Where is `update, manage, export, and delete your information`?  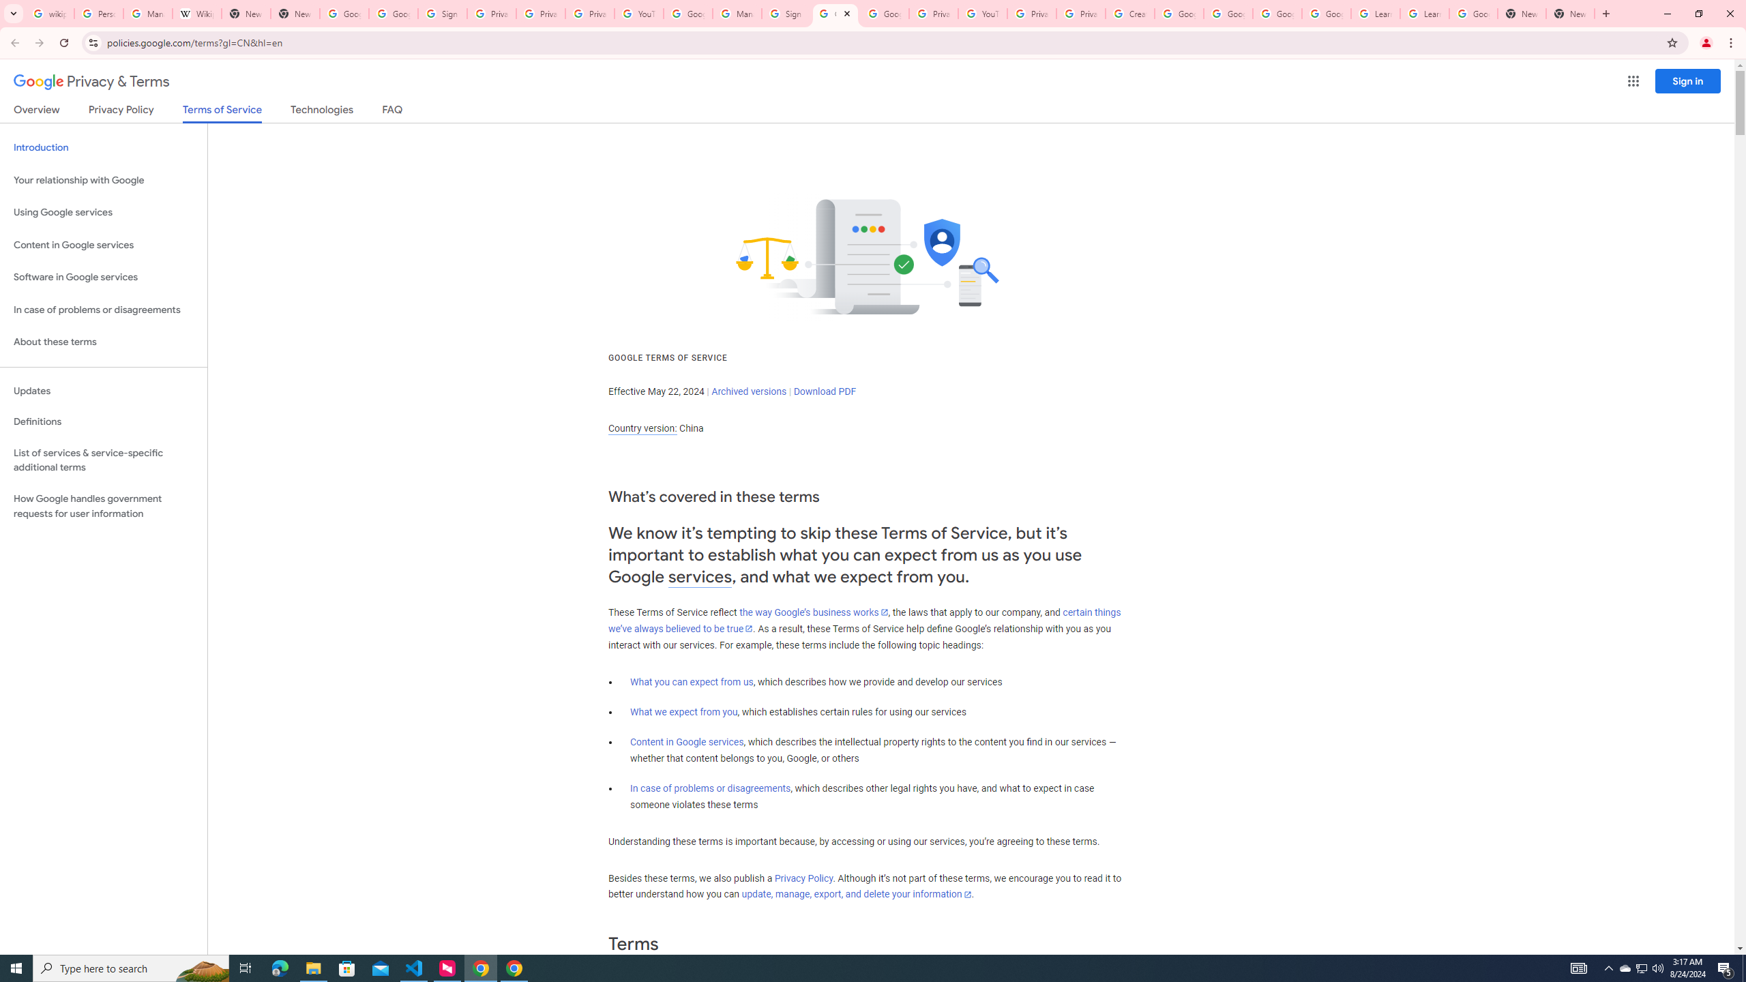 update, manage, export, and delete your information is located at coordinates (857, 895).